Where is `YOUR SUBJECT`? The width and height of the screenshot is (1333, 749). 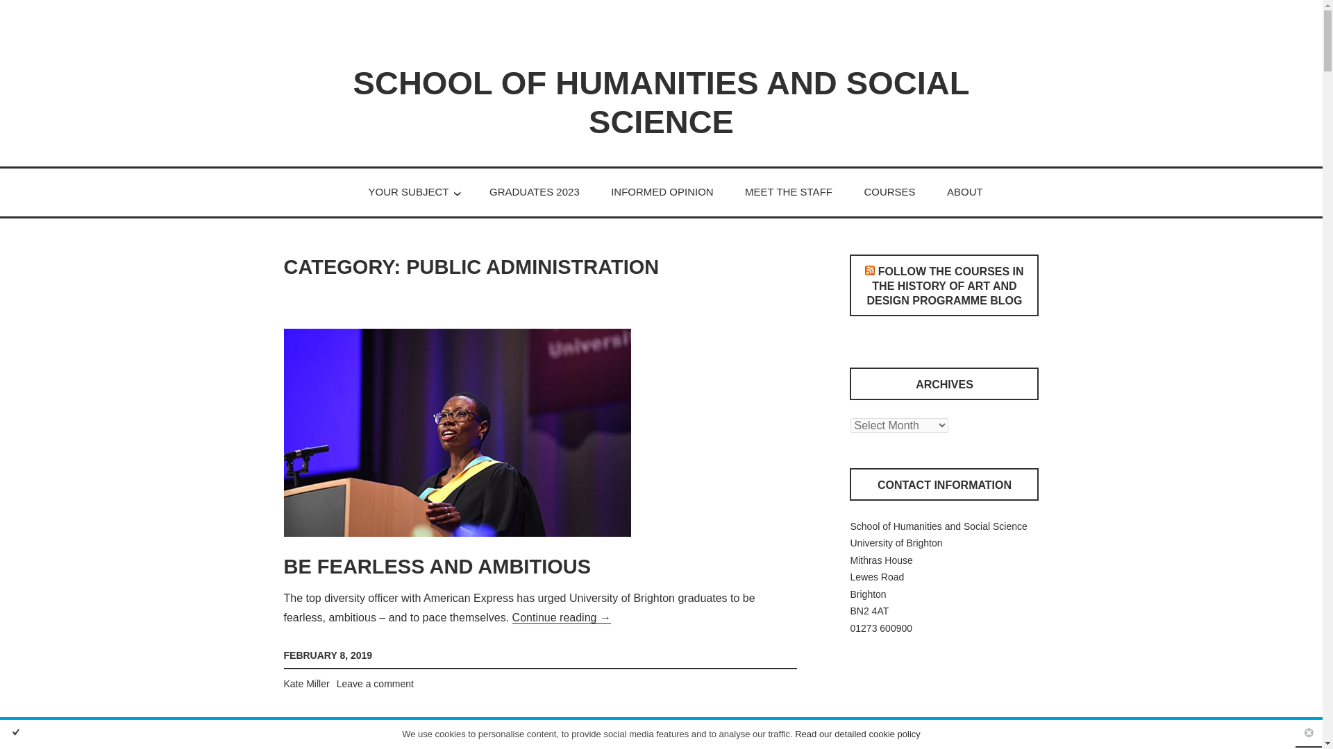 YOUR SUBJECT is located at coordinates (409, 191).